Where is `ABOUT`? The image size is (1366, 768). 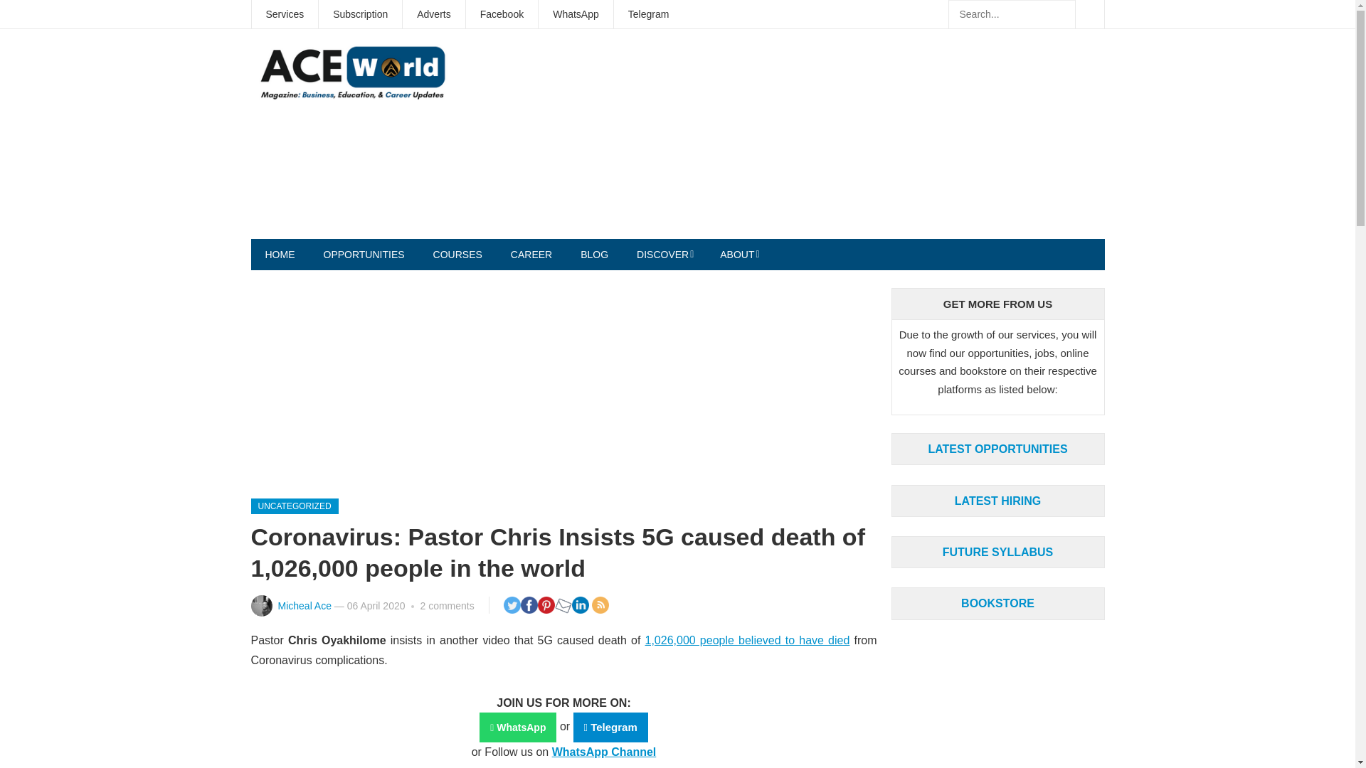 ABOUT is located at coordinates (738, 255).